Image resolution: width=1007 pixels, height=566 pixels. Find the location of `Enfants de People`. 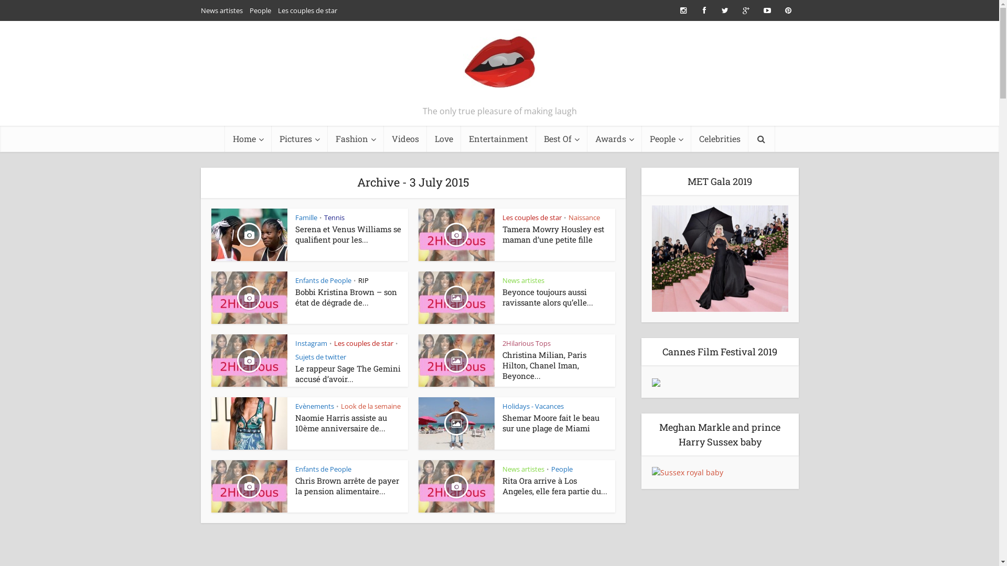

Enfants de People is located at coordinates (323, 469).